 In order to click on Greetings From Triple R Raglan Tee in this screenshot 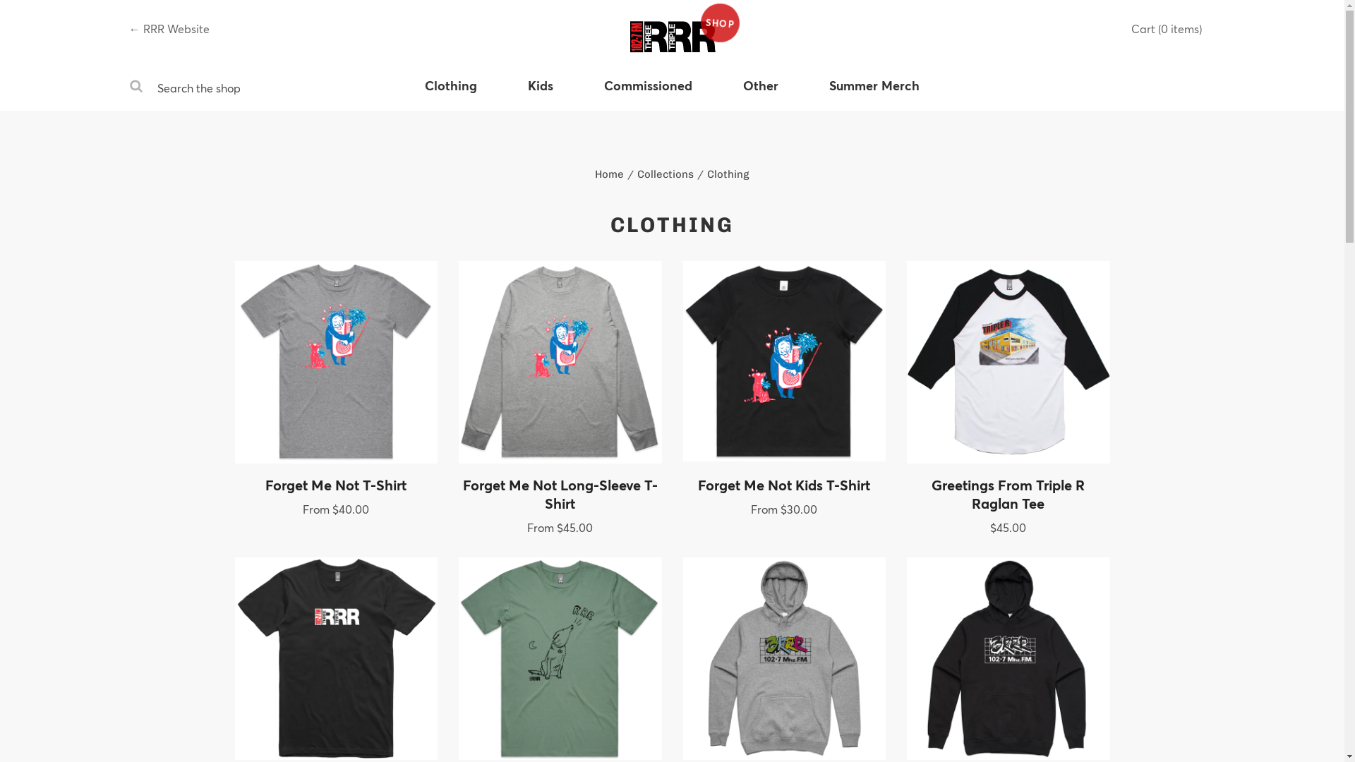, I will do `click(1008, 498)`.